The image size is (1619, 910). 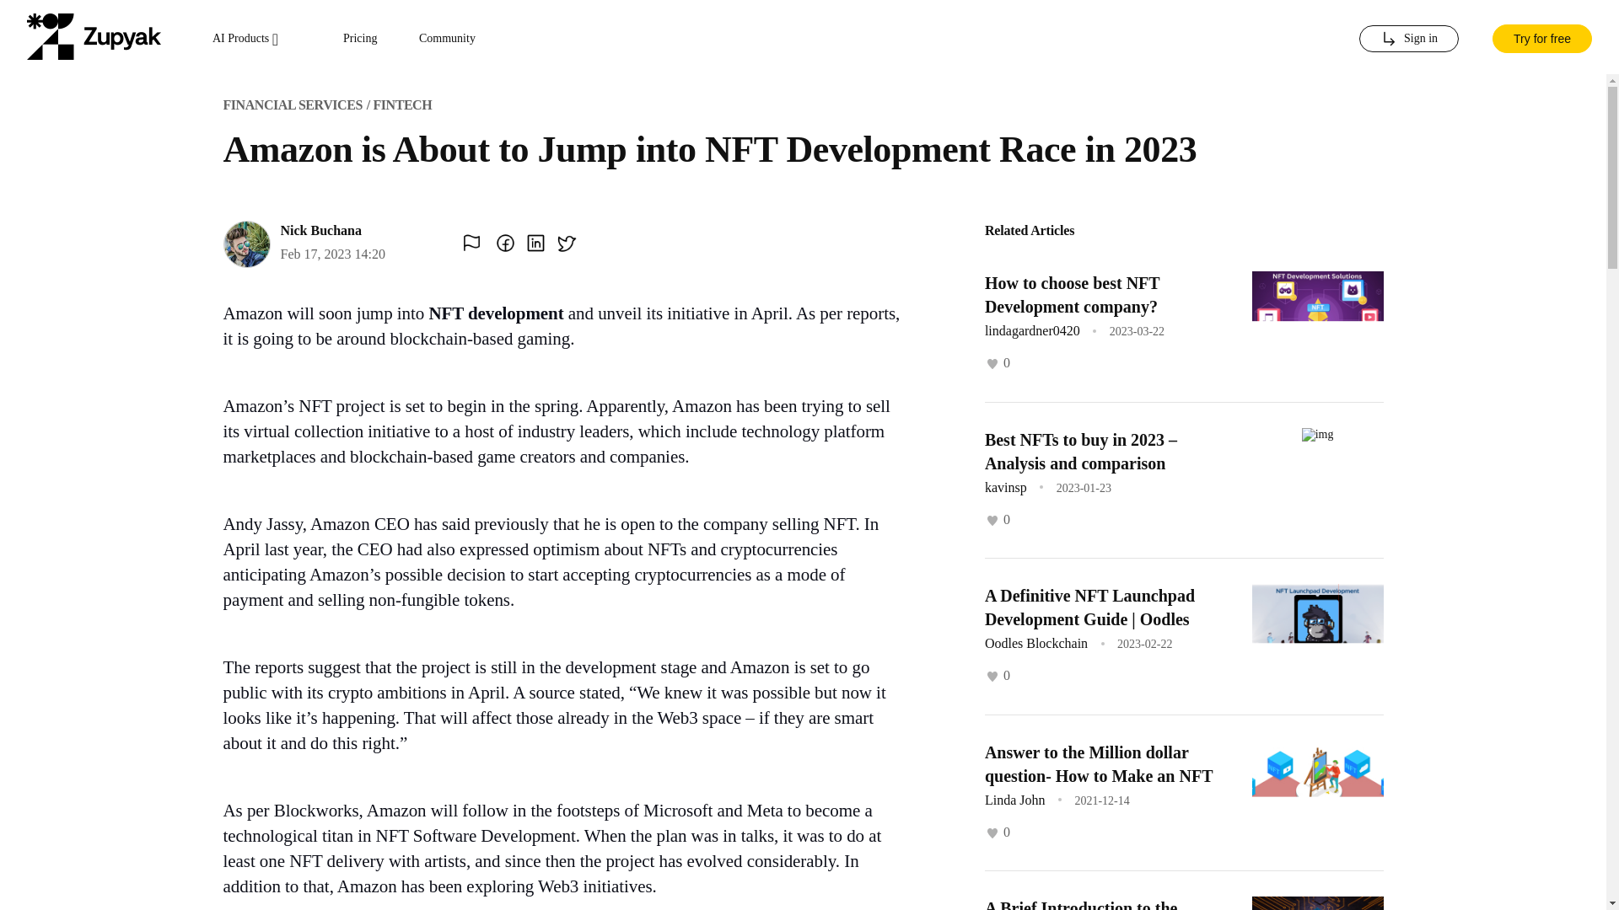 What do you see at coordinates (360, 39) in the screenshot?
I see `Pricing` at bounding box center [360, 39].